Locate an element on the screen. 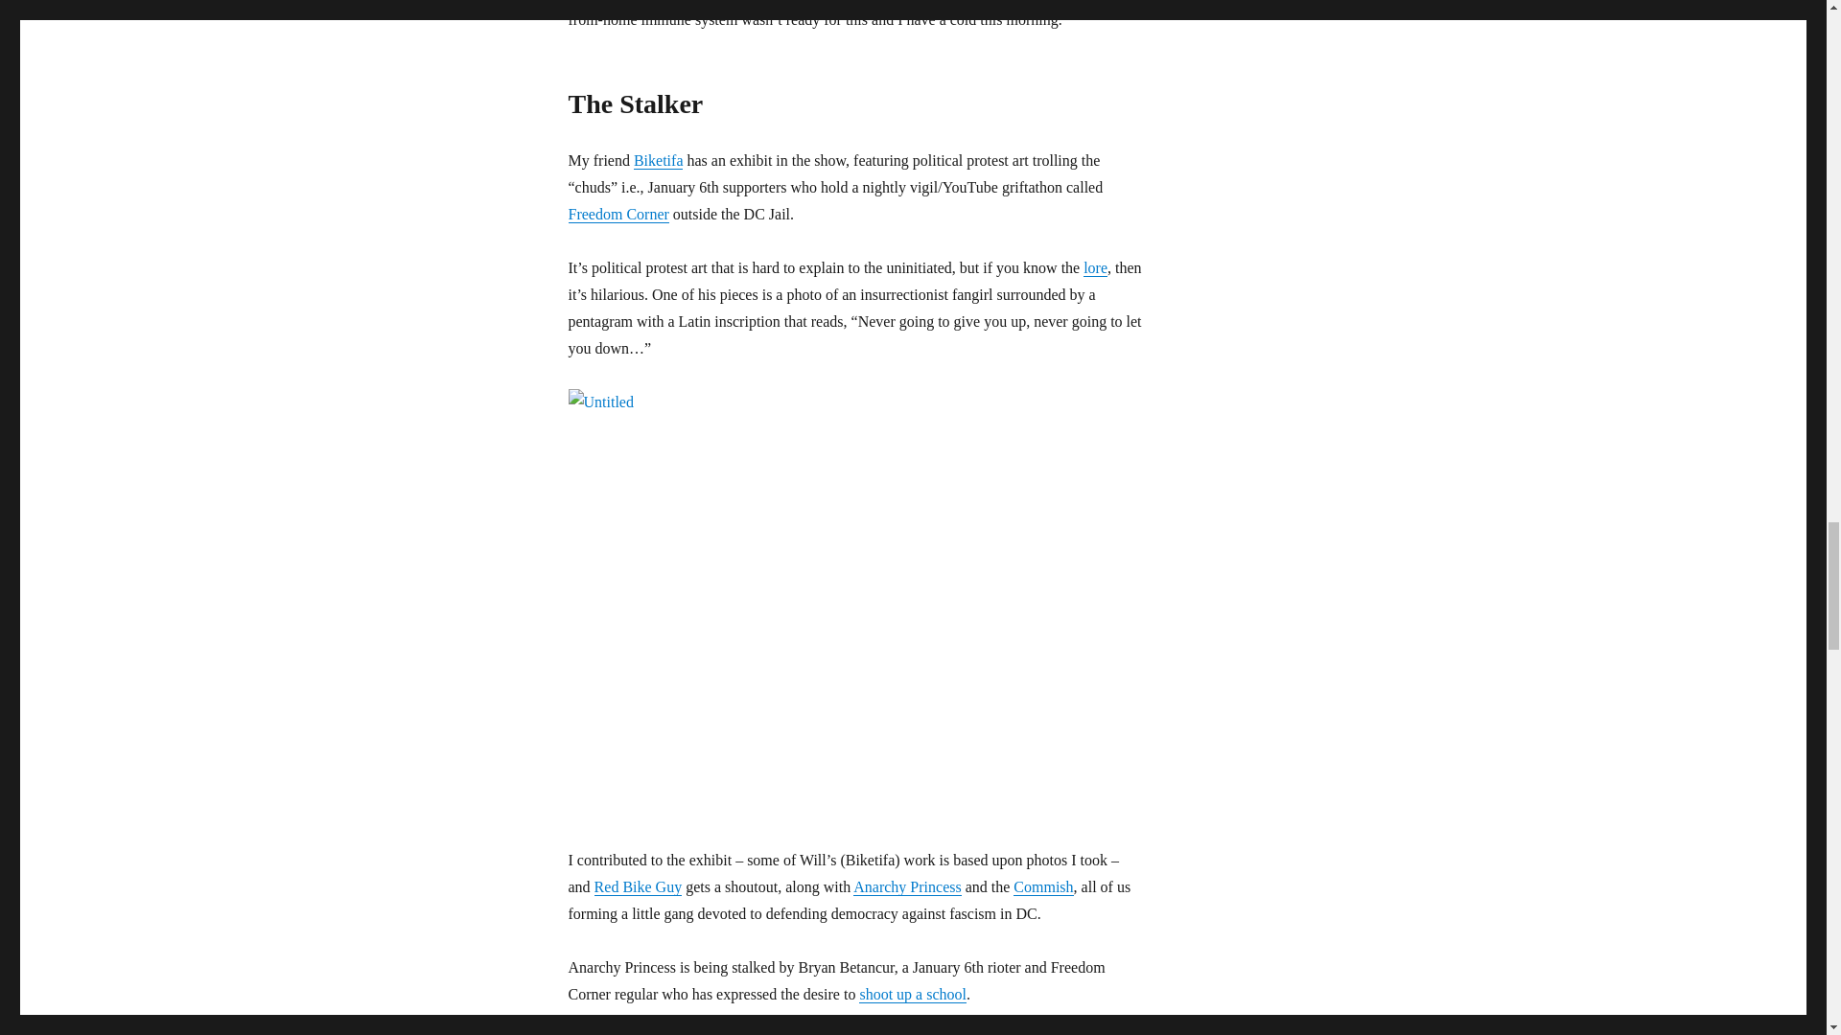 This screenshot has width=1841, height=1035. Biketifa is located at coordinates (658, 160).